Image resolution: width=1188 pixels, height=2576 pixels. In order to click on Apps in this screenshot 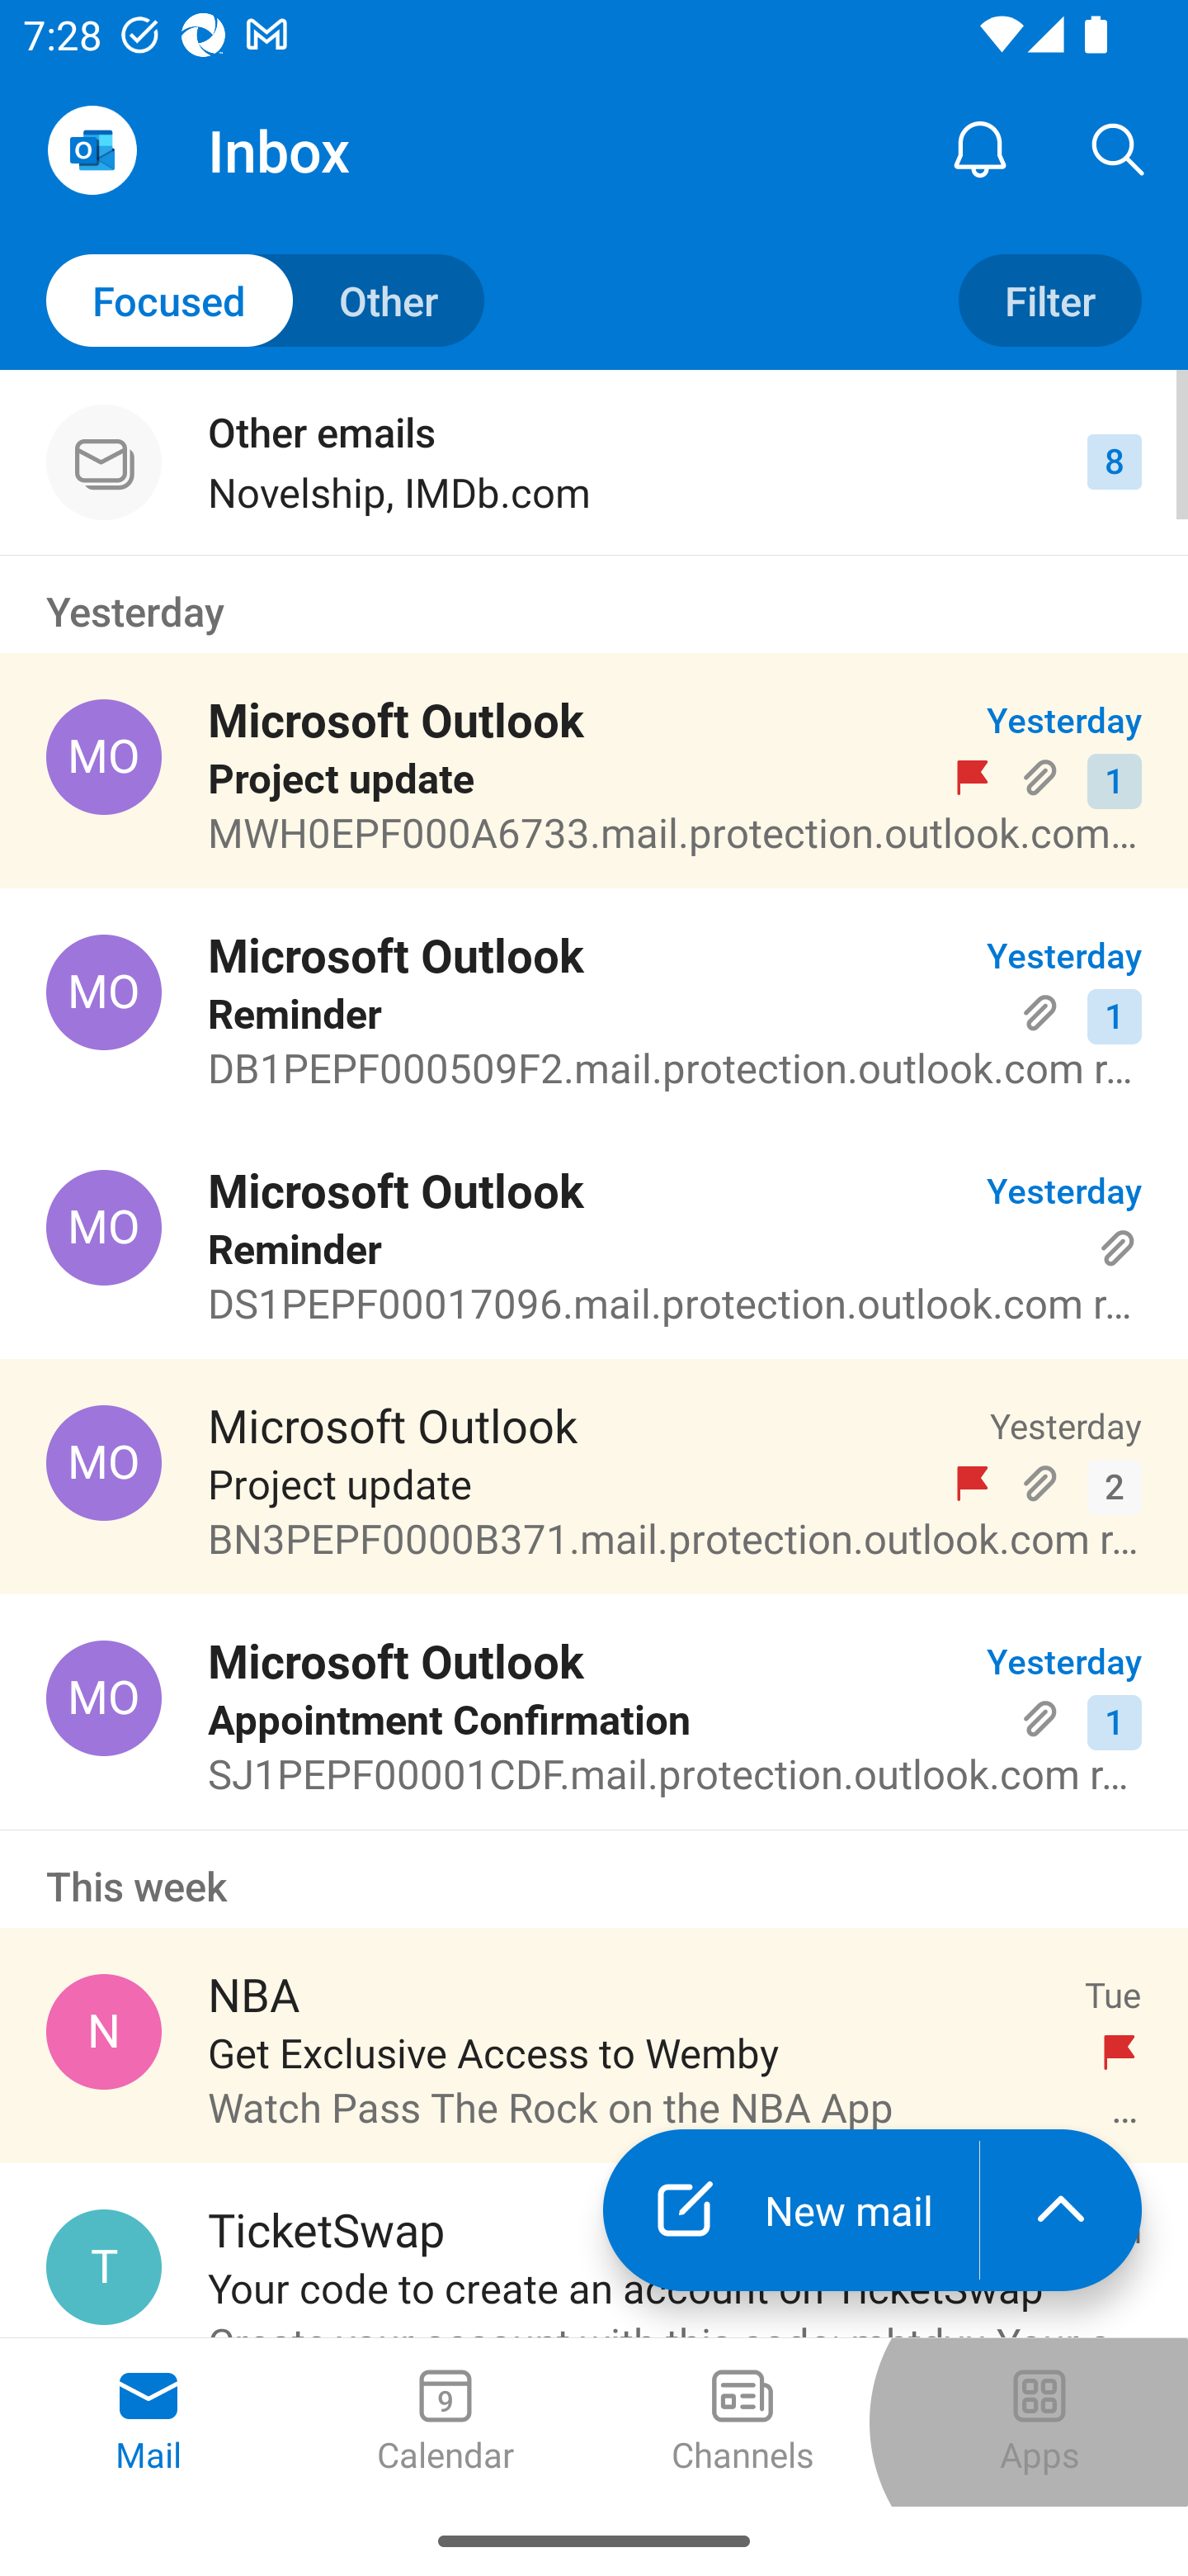, I will do `click(1039, 2422)`.